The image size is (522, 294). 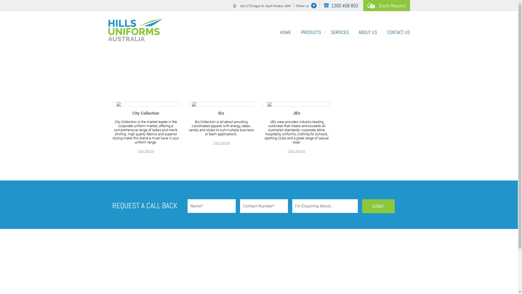 What do you see at coordinates (221, 113) in the screenshot?
I see `Biz` at bounding box center [221, 113].